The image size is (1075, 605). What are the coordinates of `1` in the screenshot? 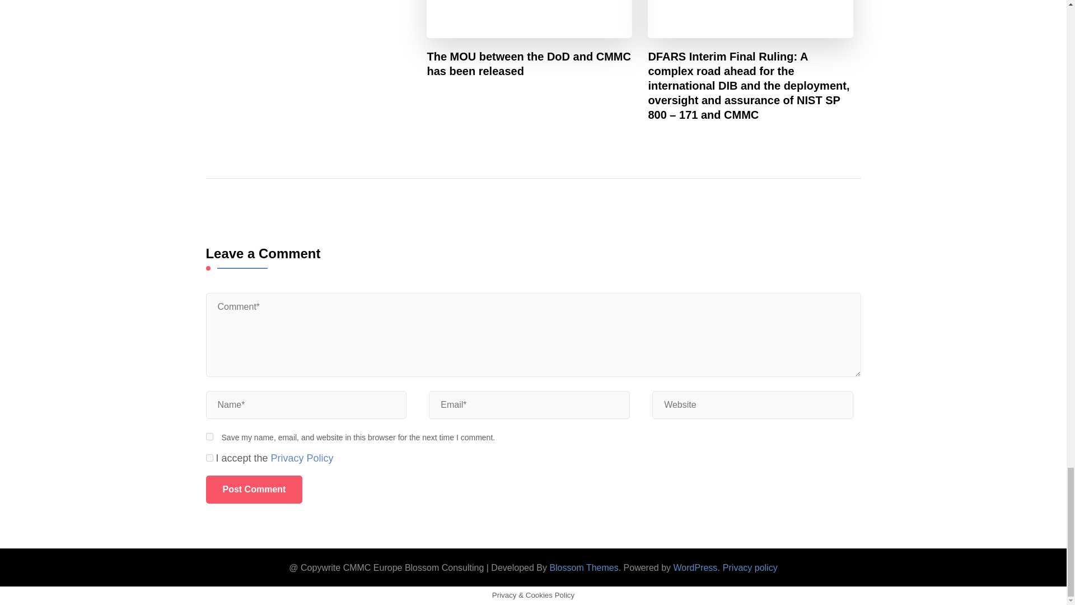 It's located at (209, 458).